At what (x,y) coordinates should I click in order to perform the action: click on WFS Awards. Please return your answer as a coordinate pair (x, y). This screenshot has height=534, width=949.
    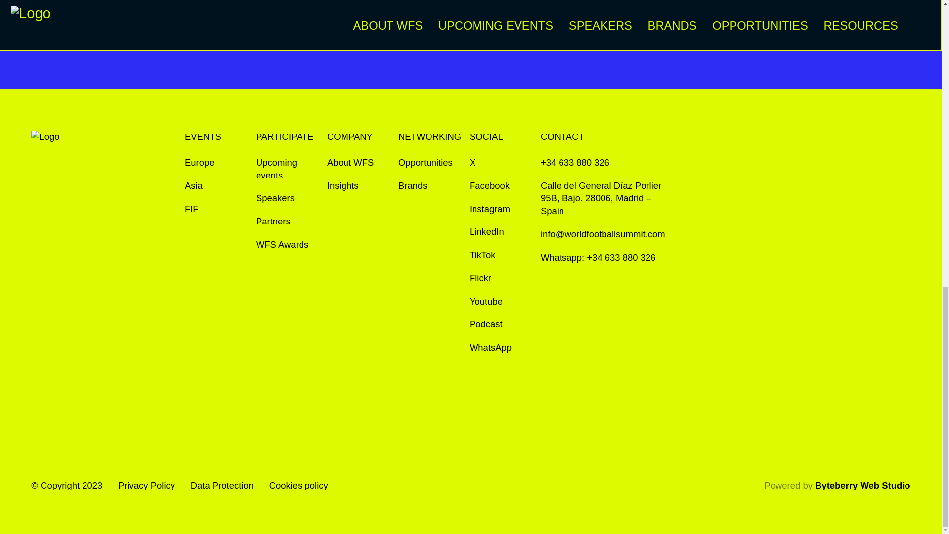
    Looking at the image, I should click on (282, 244).